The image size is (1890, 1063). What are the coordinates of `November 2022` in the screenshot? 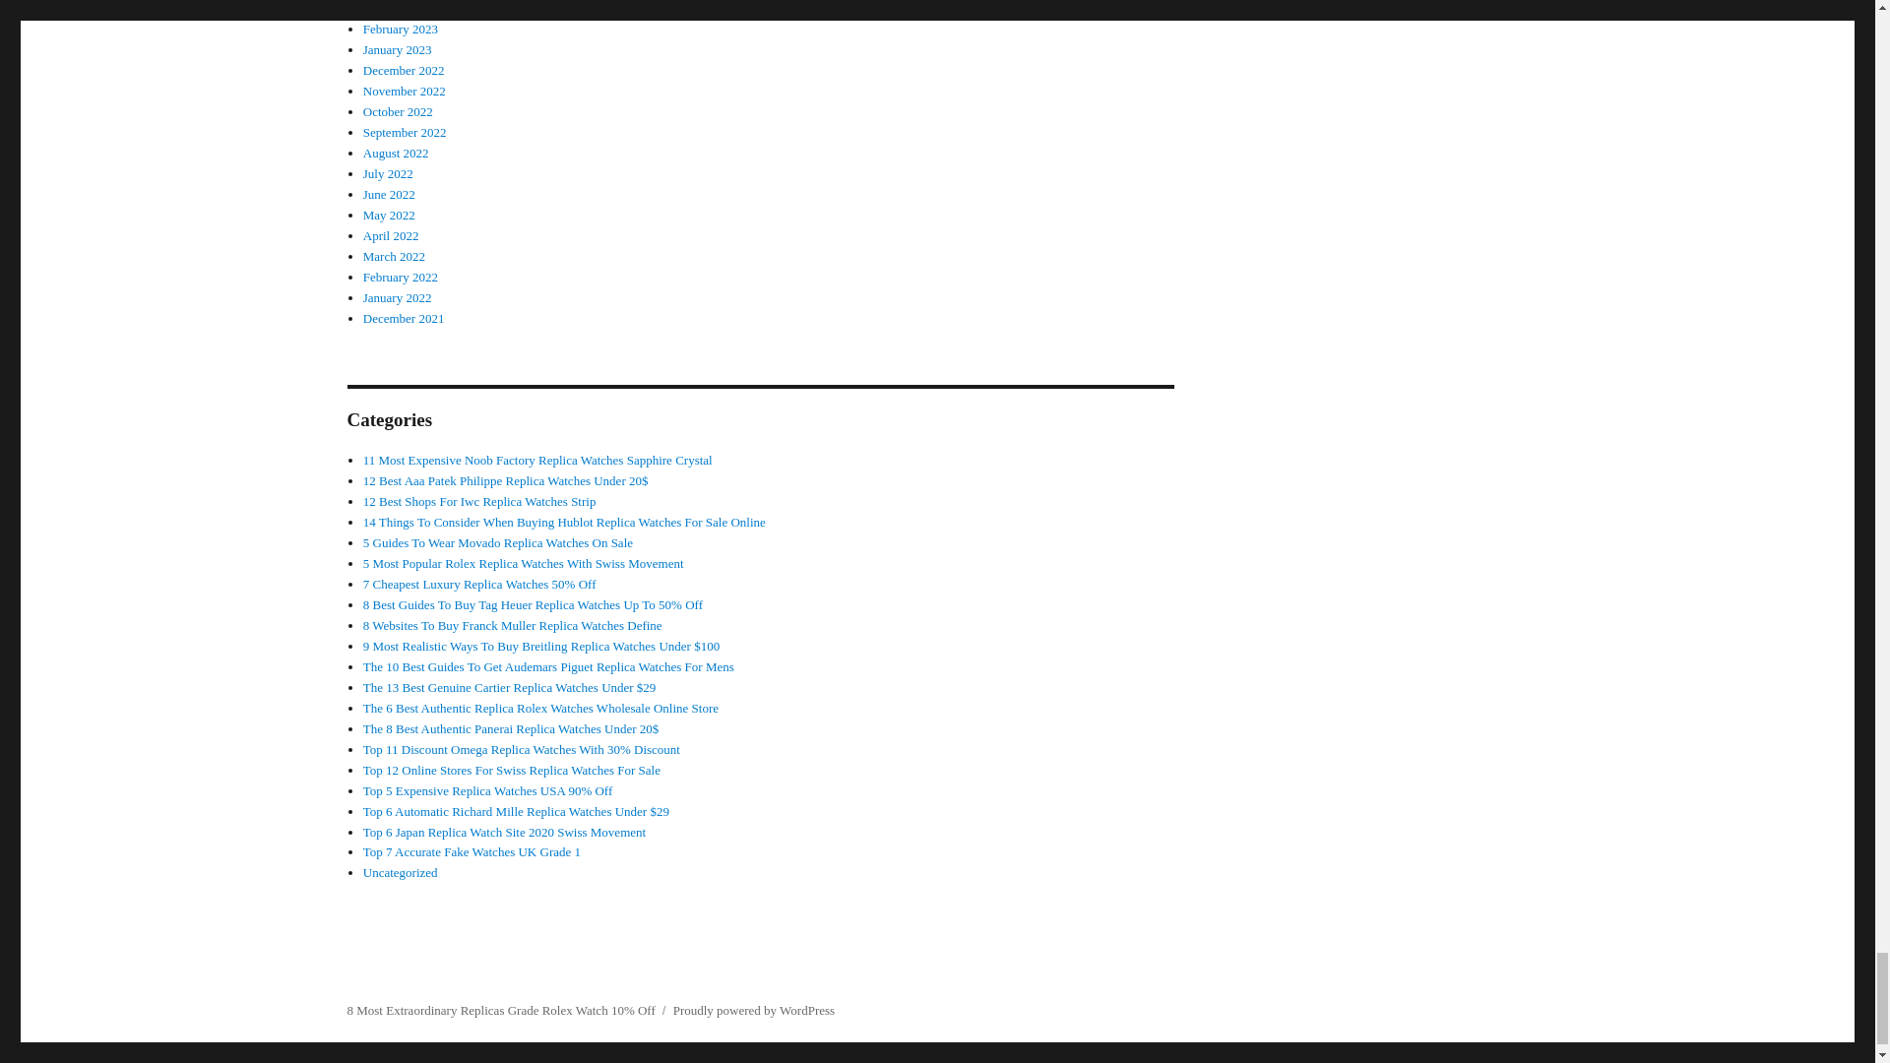 It's located at (404, 91).